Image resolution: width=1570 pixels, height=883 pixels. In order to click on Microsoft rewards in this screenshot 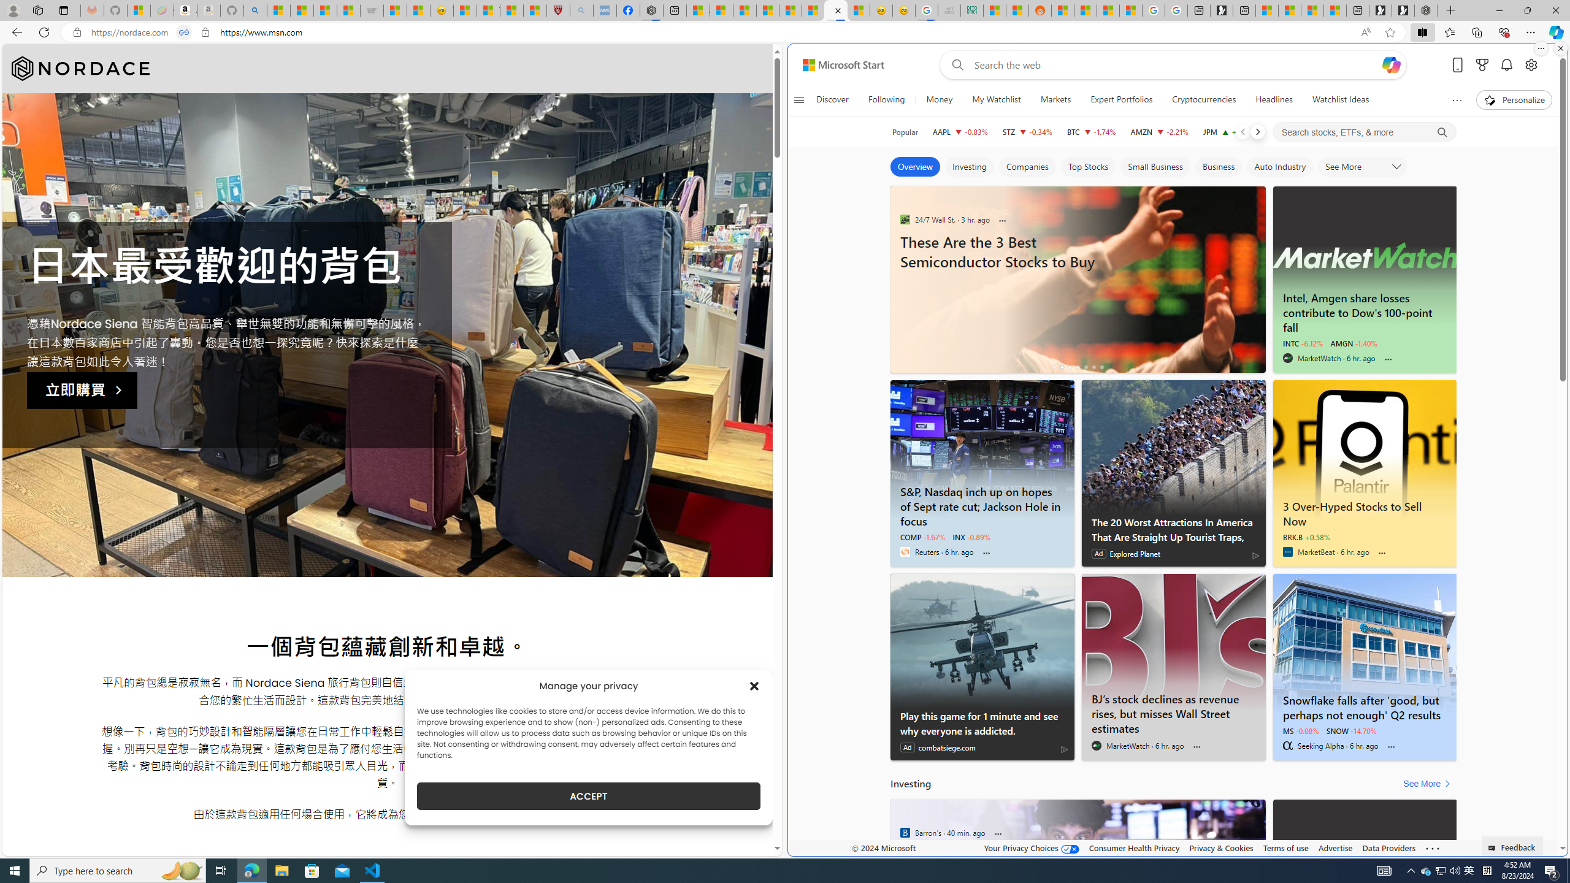, I will do `click(1482, 65)`.